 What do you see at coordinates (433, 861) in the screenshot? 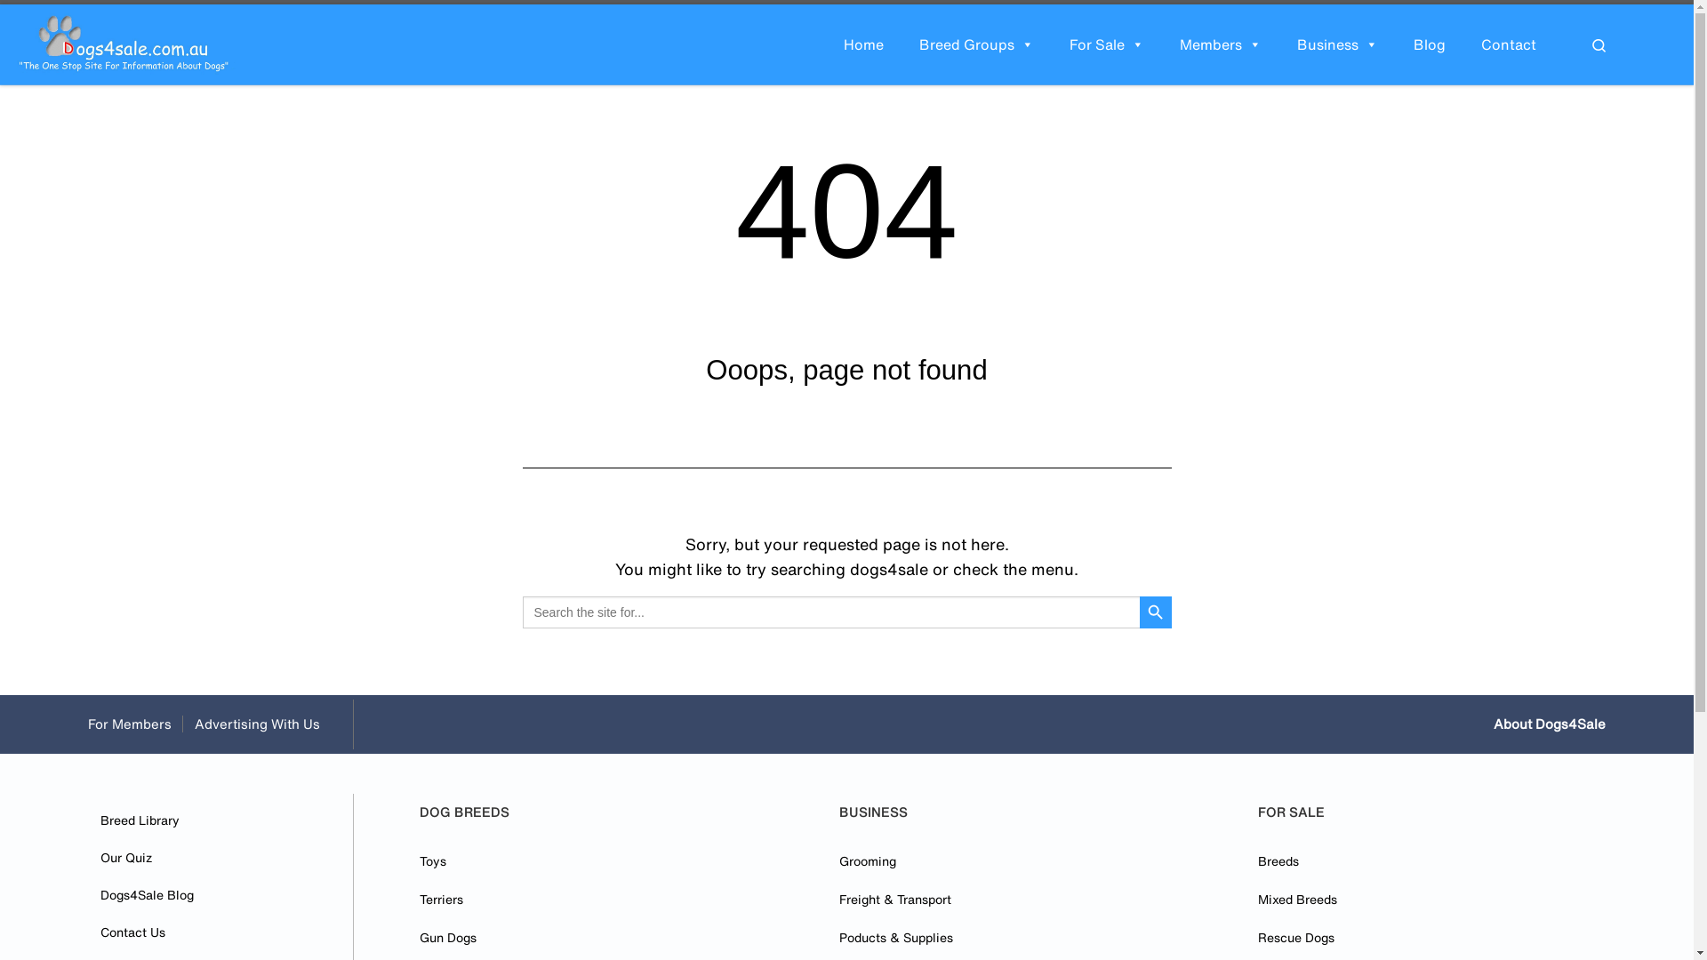
I see `Toys` at bounding box center [433, 861].